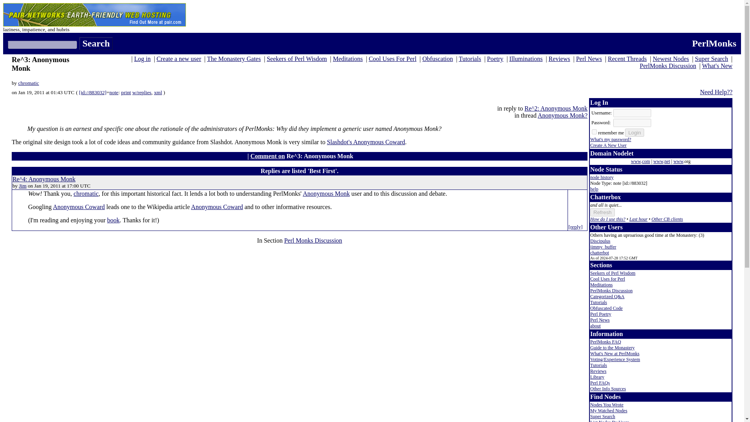 This screenshot has height=422, width=750. I want to click on Anonymous Coward, so click(217, 206).